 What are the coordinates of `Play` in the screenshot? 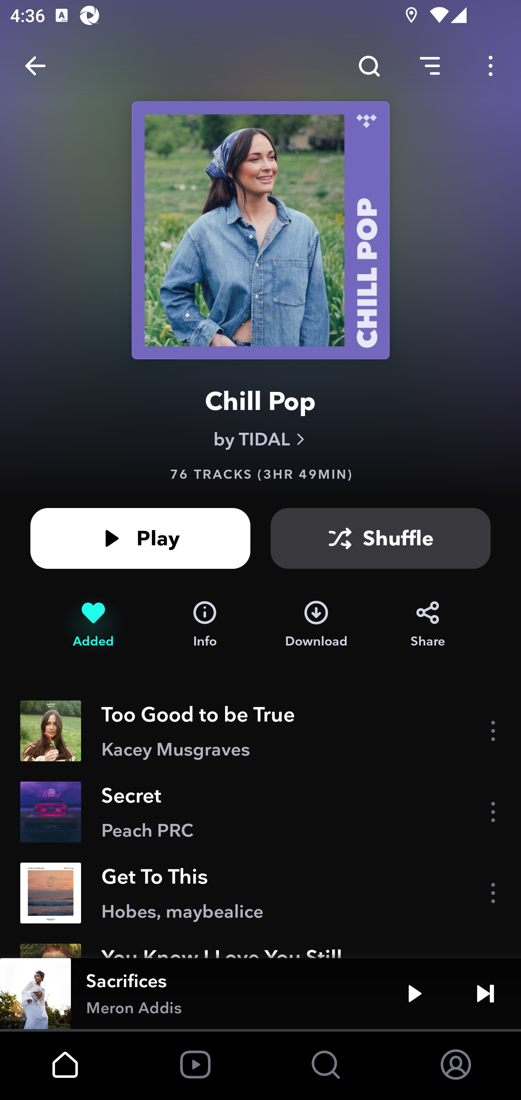 It's located at (415, 994).